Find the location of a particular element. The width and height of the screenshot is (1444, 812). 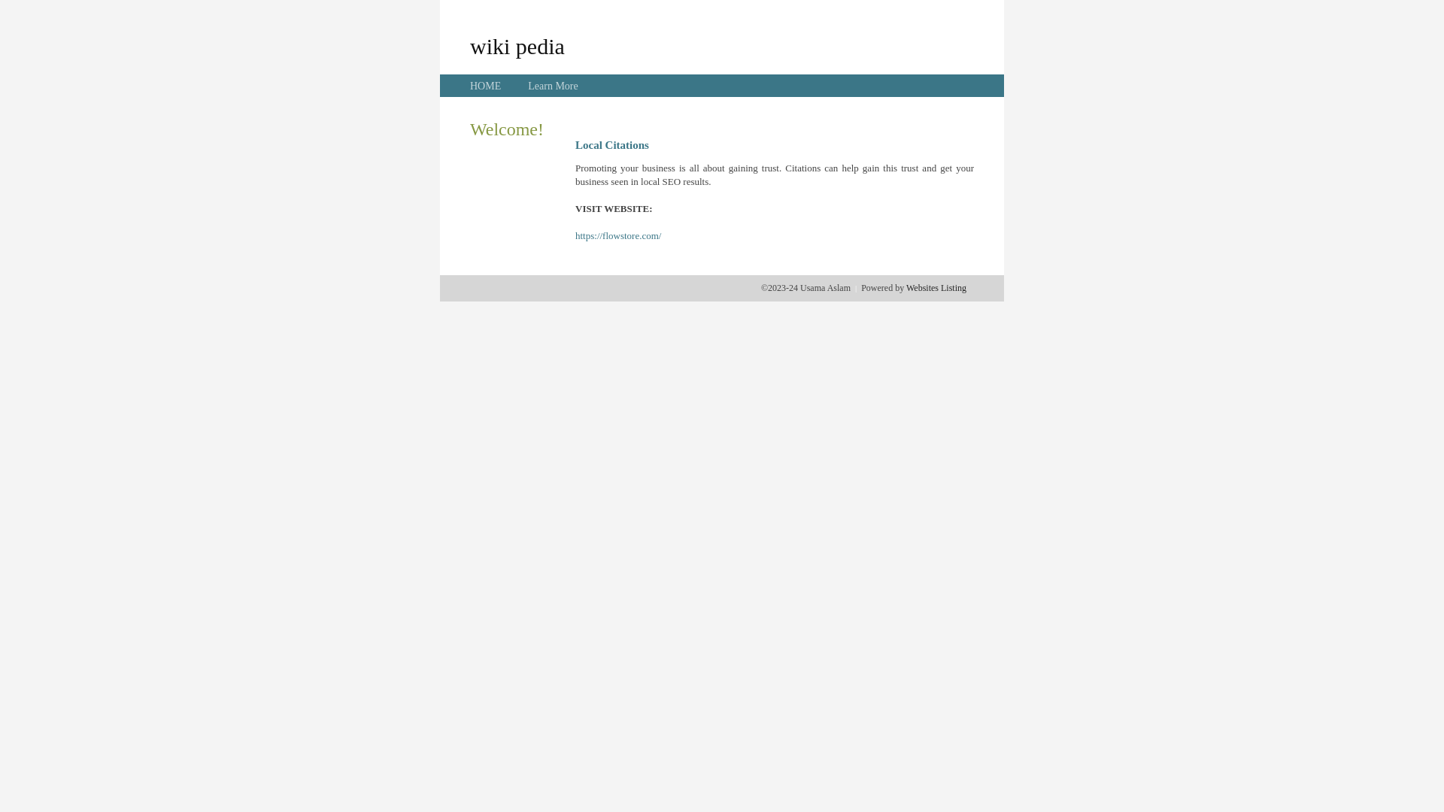

HOME is located at coordinates (486, 86).